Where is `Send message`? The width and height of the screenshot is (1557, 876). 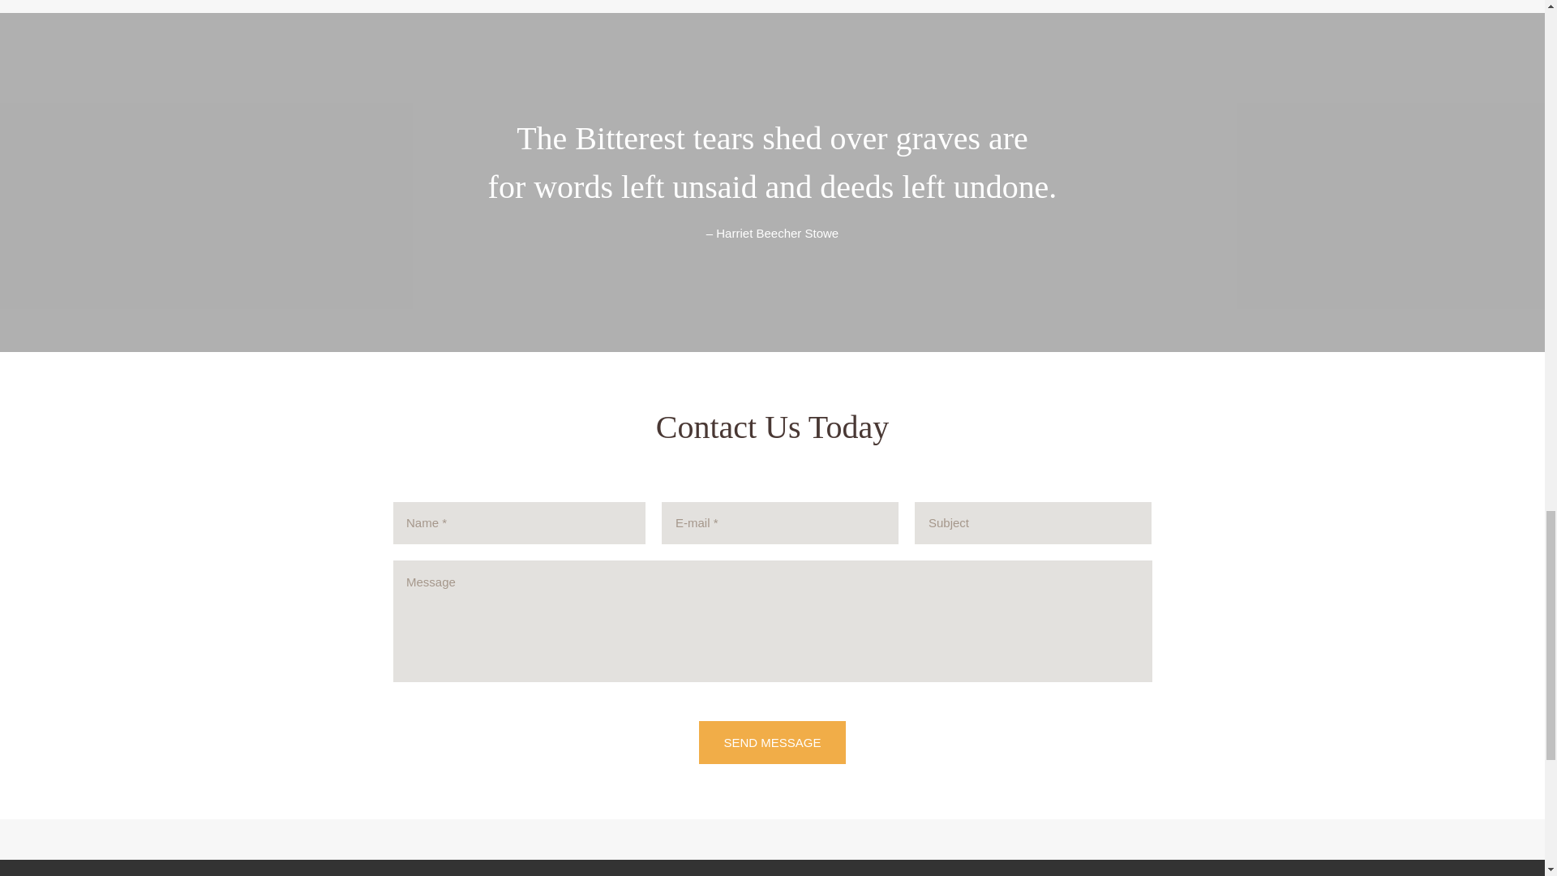 Send message is located at coordinates (772, 741).